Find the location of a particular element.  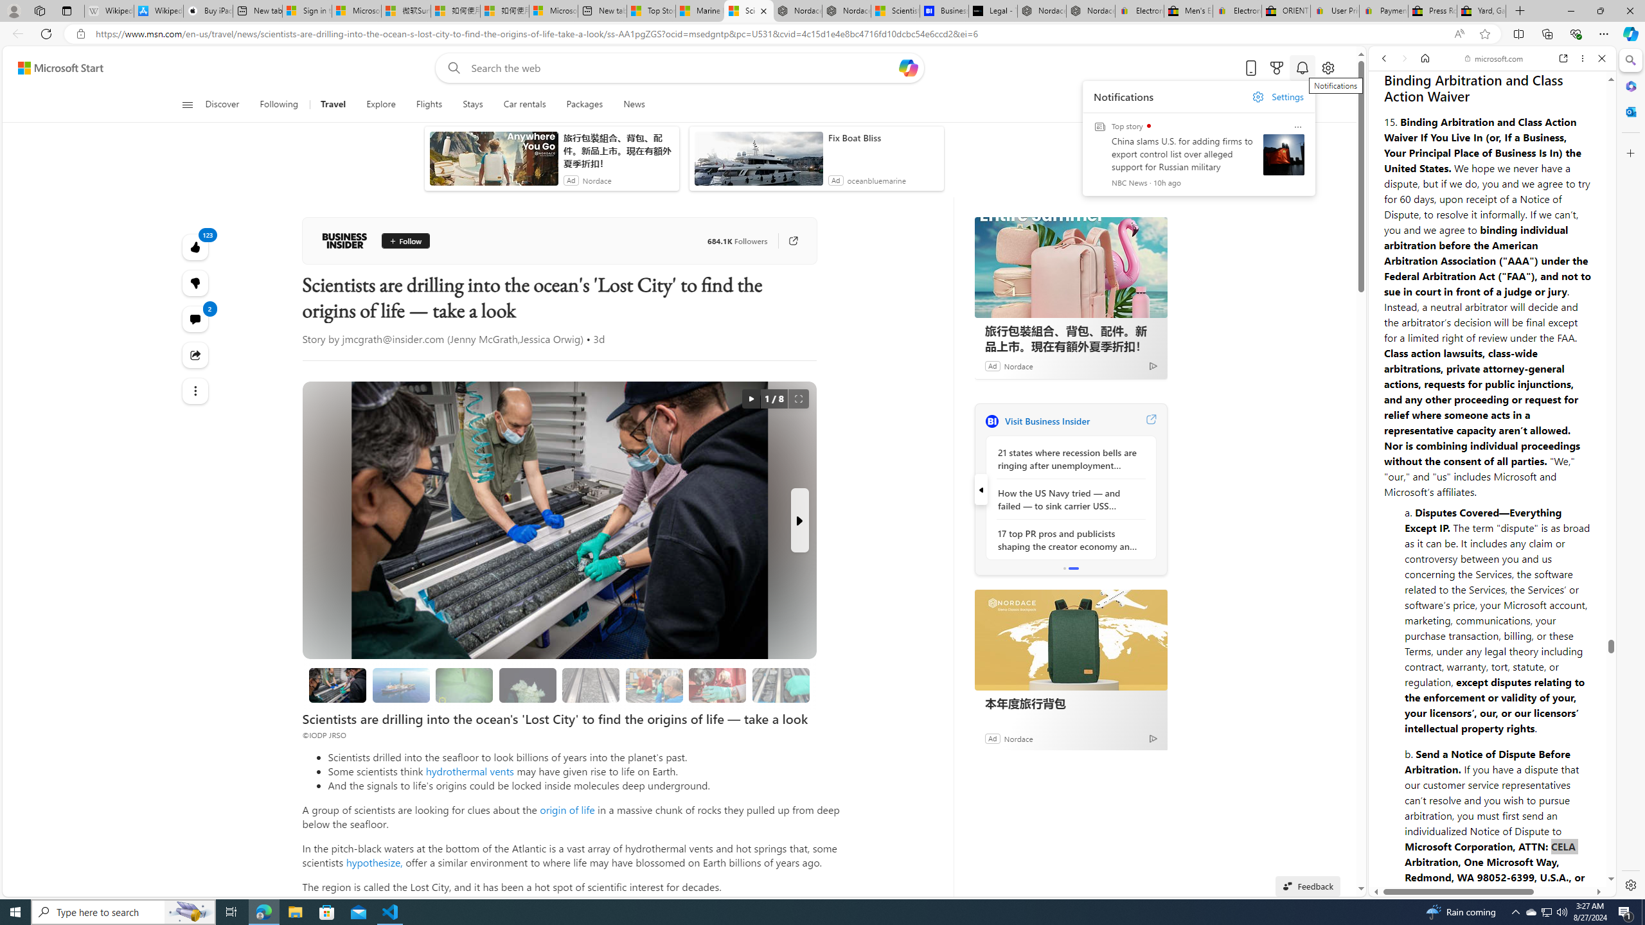

Browser essentials is located at coordinates (1576, 33).